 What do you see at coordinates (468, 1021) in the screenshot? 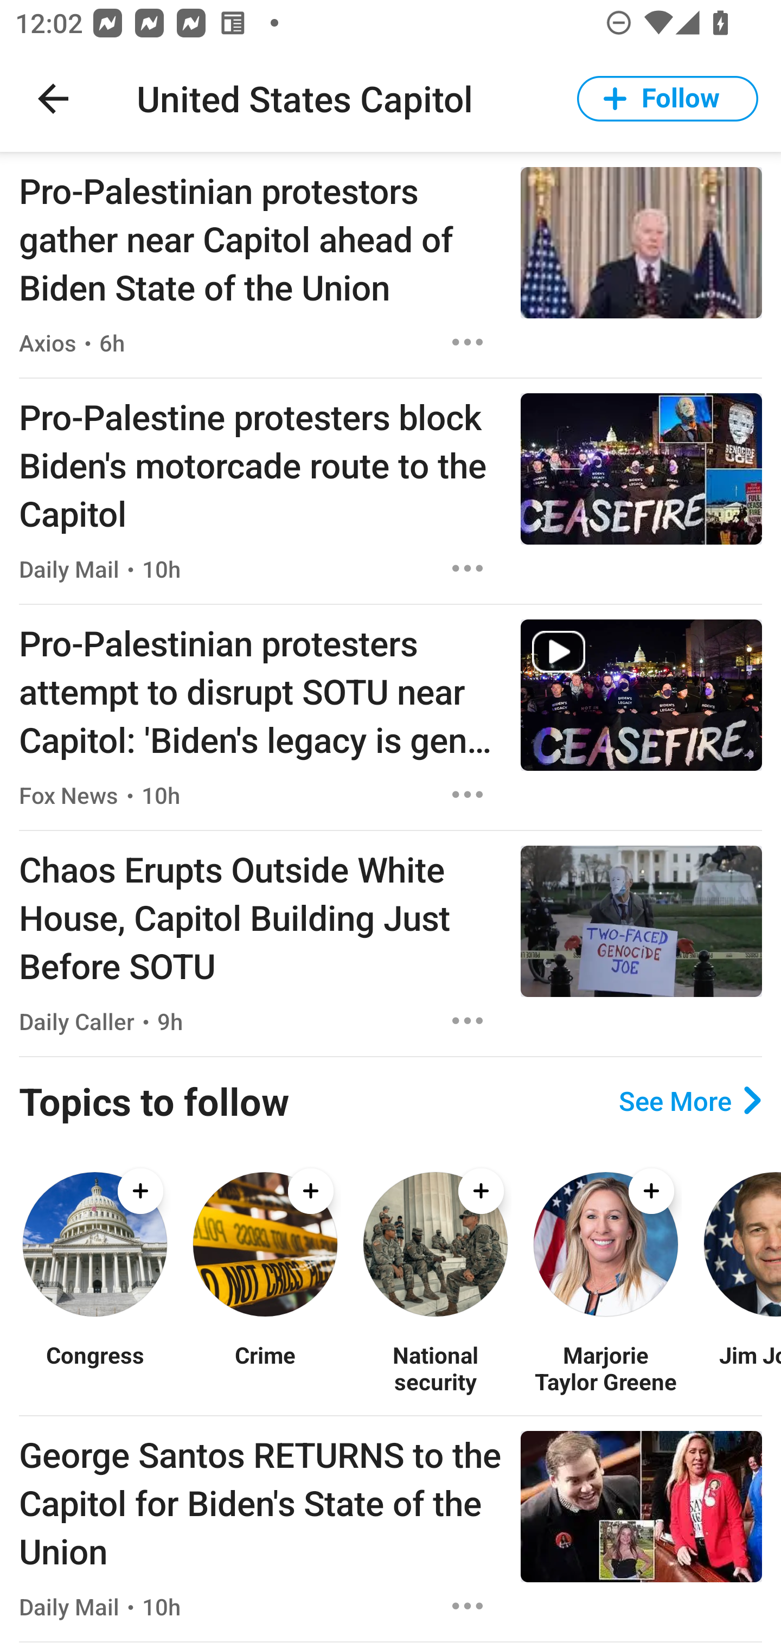
I see `Options` at bounding box center [468, 1021].